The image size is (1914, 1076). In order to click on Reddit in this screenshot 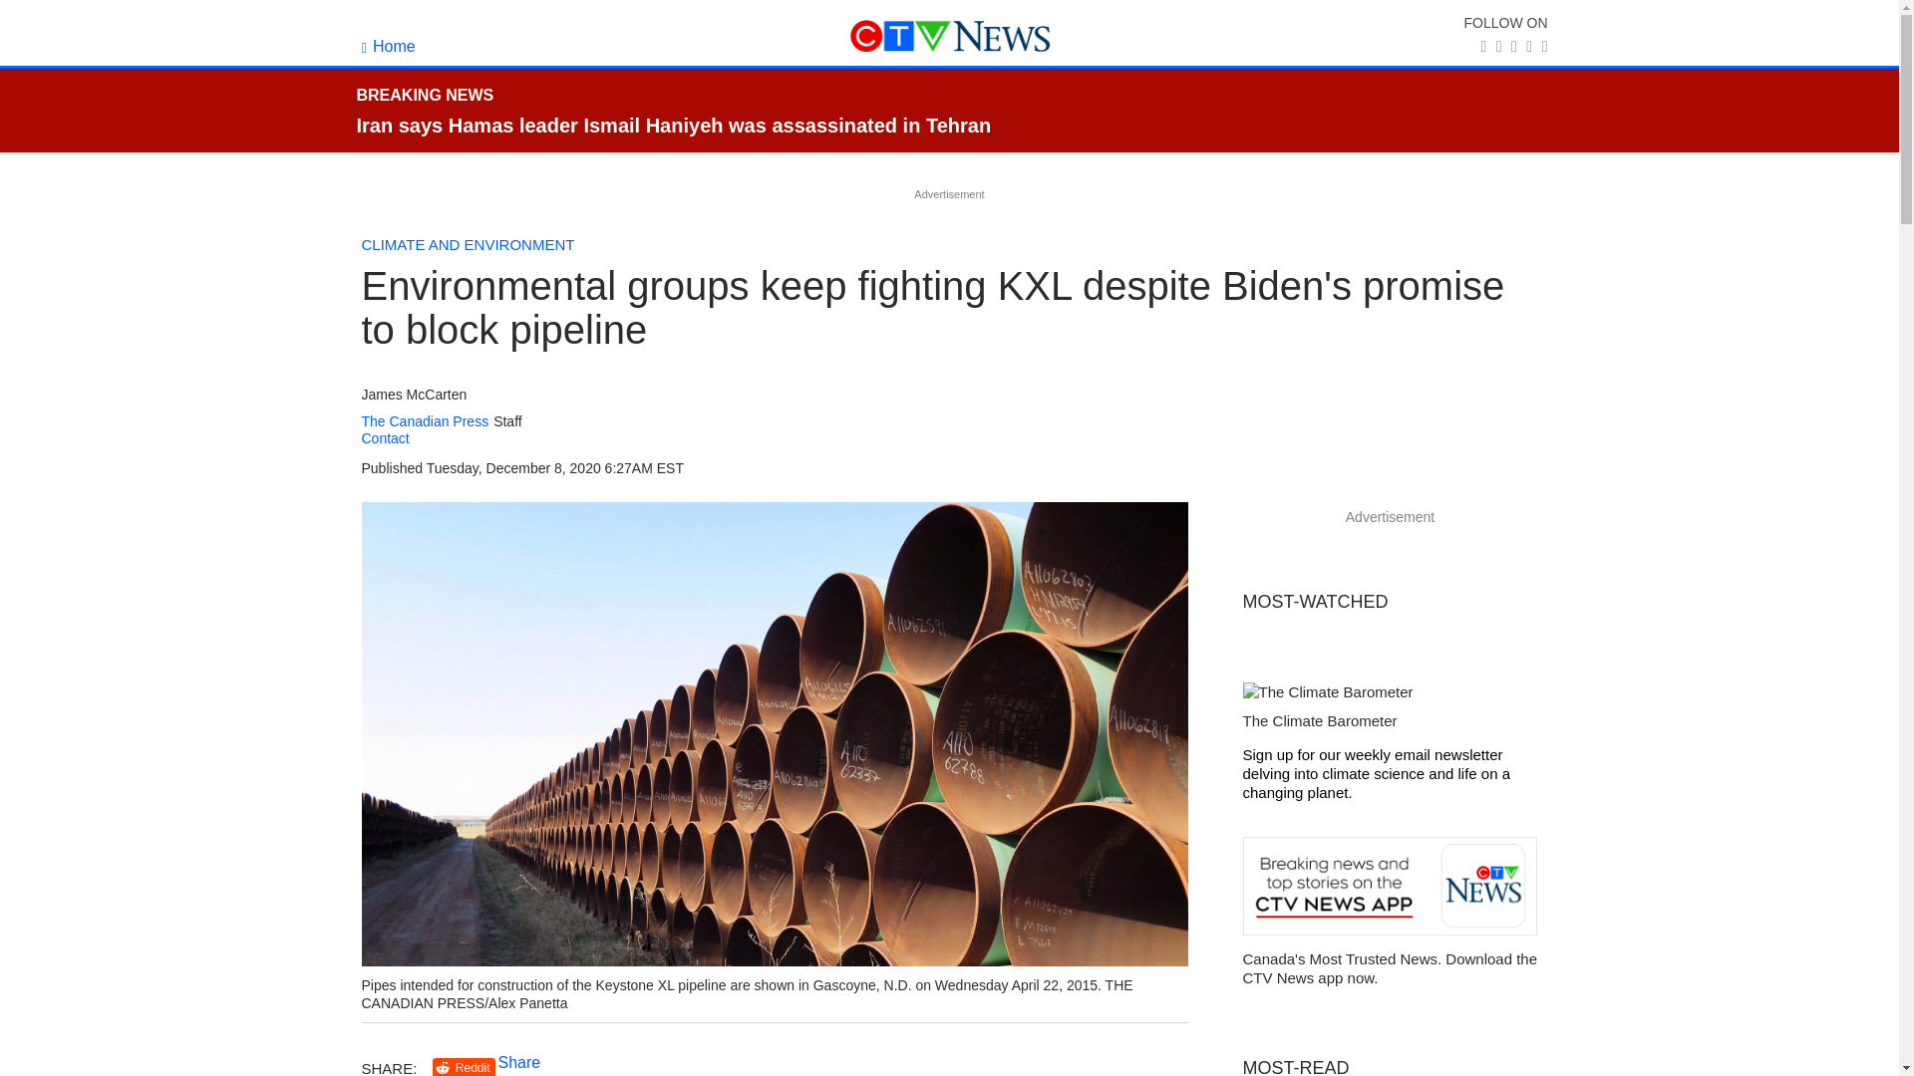, I will do `click(464, 1066)`.